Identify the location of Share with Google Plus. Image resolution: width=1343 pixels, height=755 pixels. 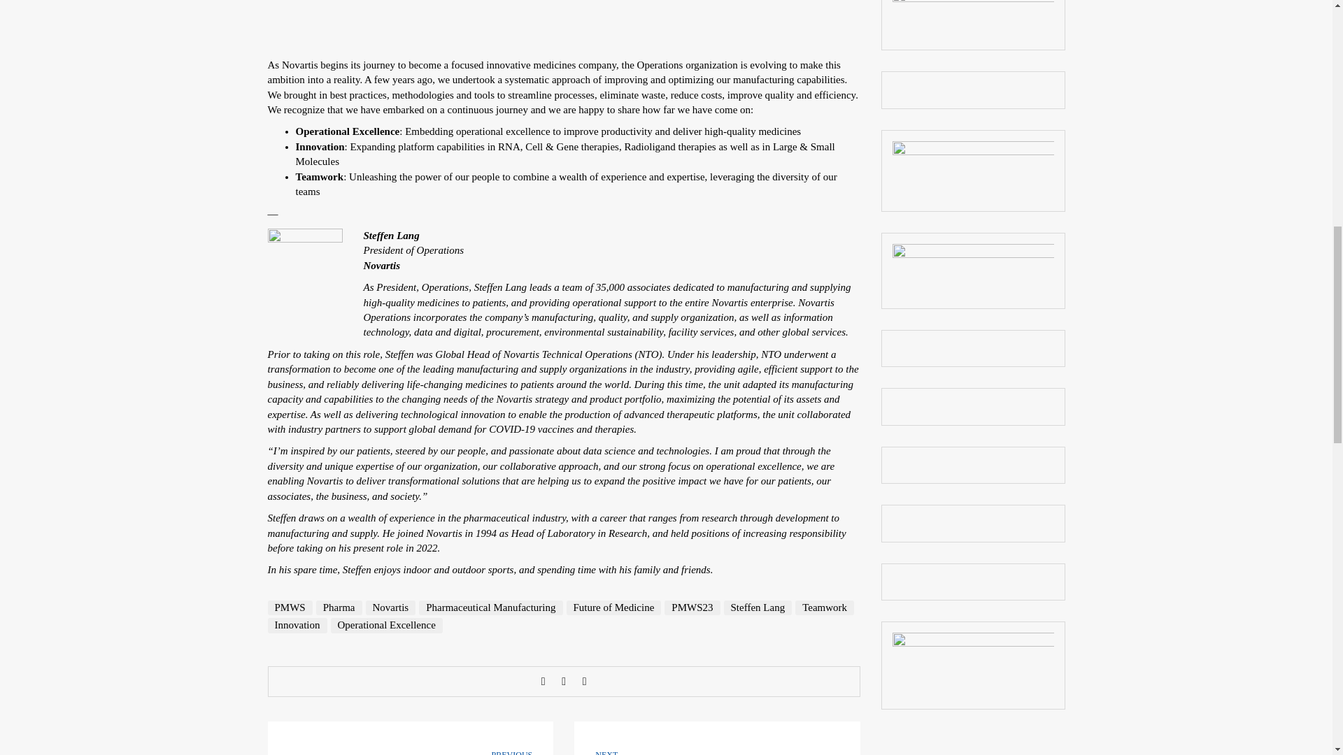
(585, 681).